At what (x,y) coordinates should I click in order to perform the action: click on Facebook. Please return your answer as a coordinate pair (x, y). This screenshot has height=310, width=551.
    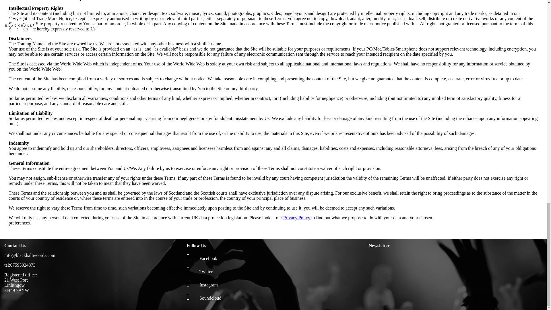
    Looking at the image, I should click on (202, 258).